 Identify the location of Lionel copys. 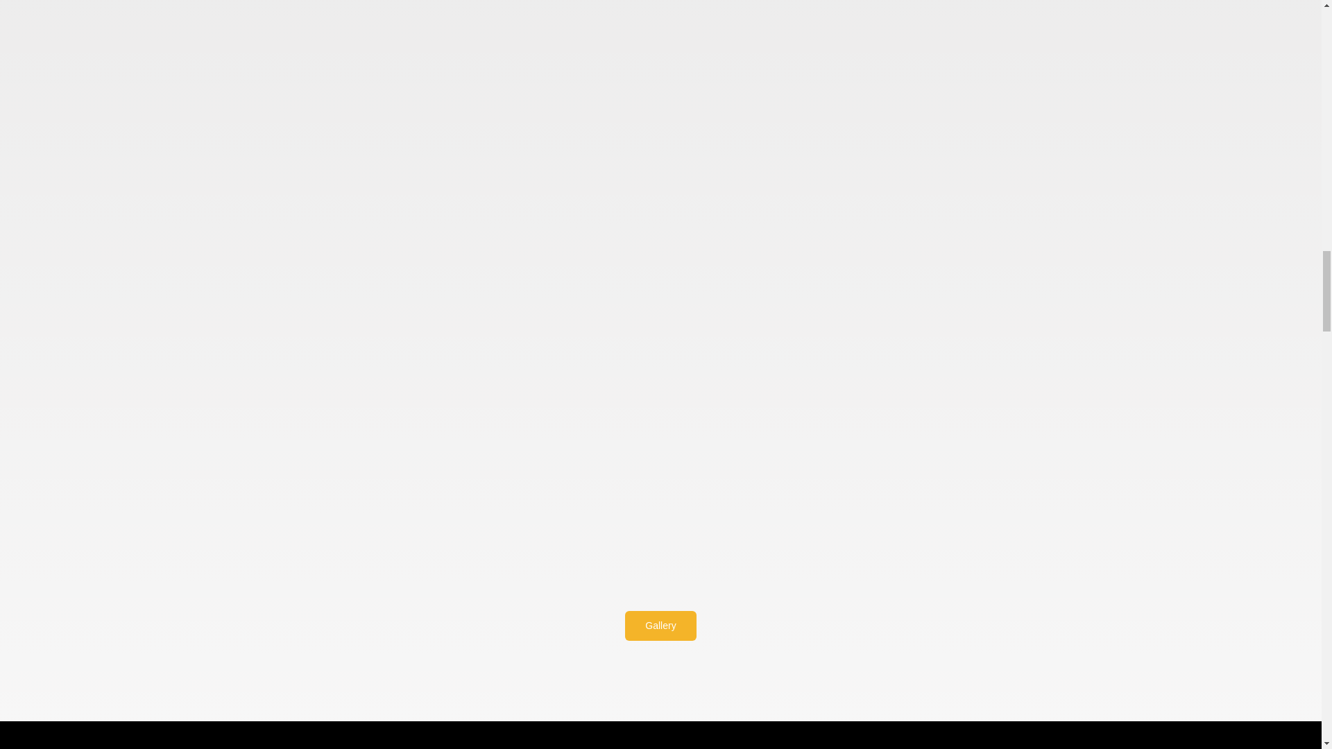
(265, 101).